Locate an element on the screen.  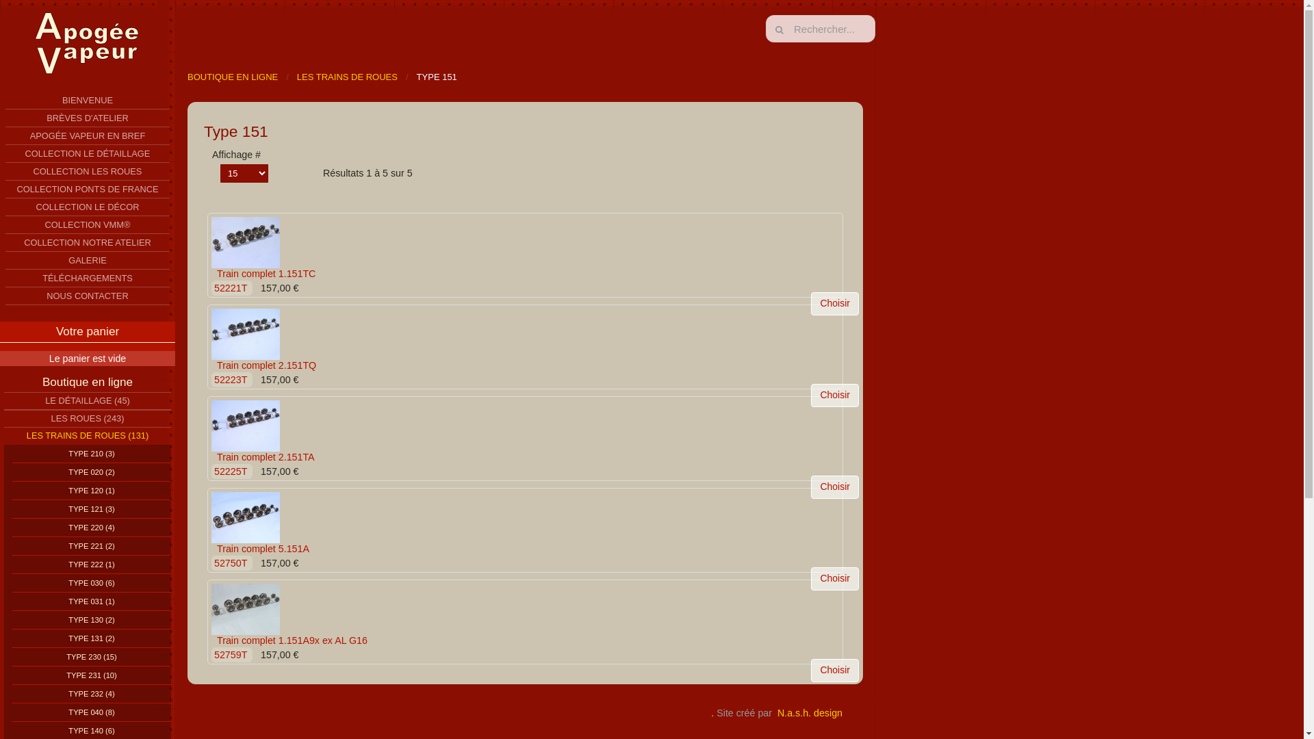
TYPE 020 (2) is located at coordinates (92, 472).